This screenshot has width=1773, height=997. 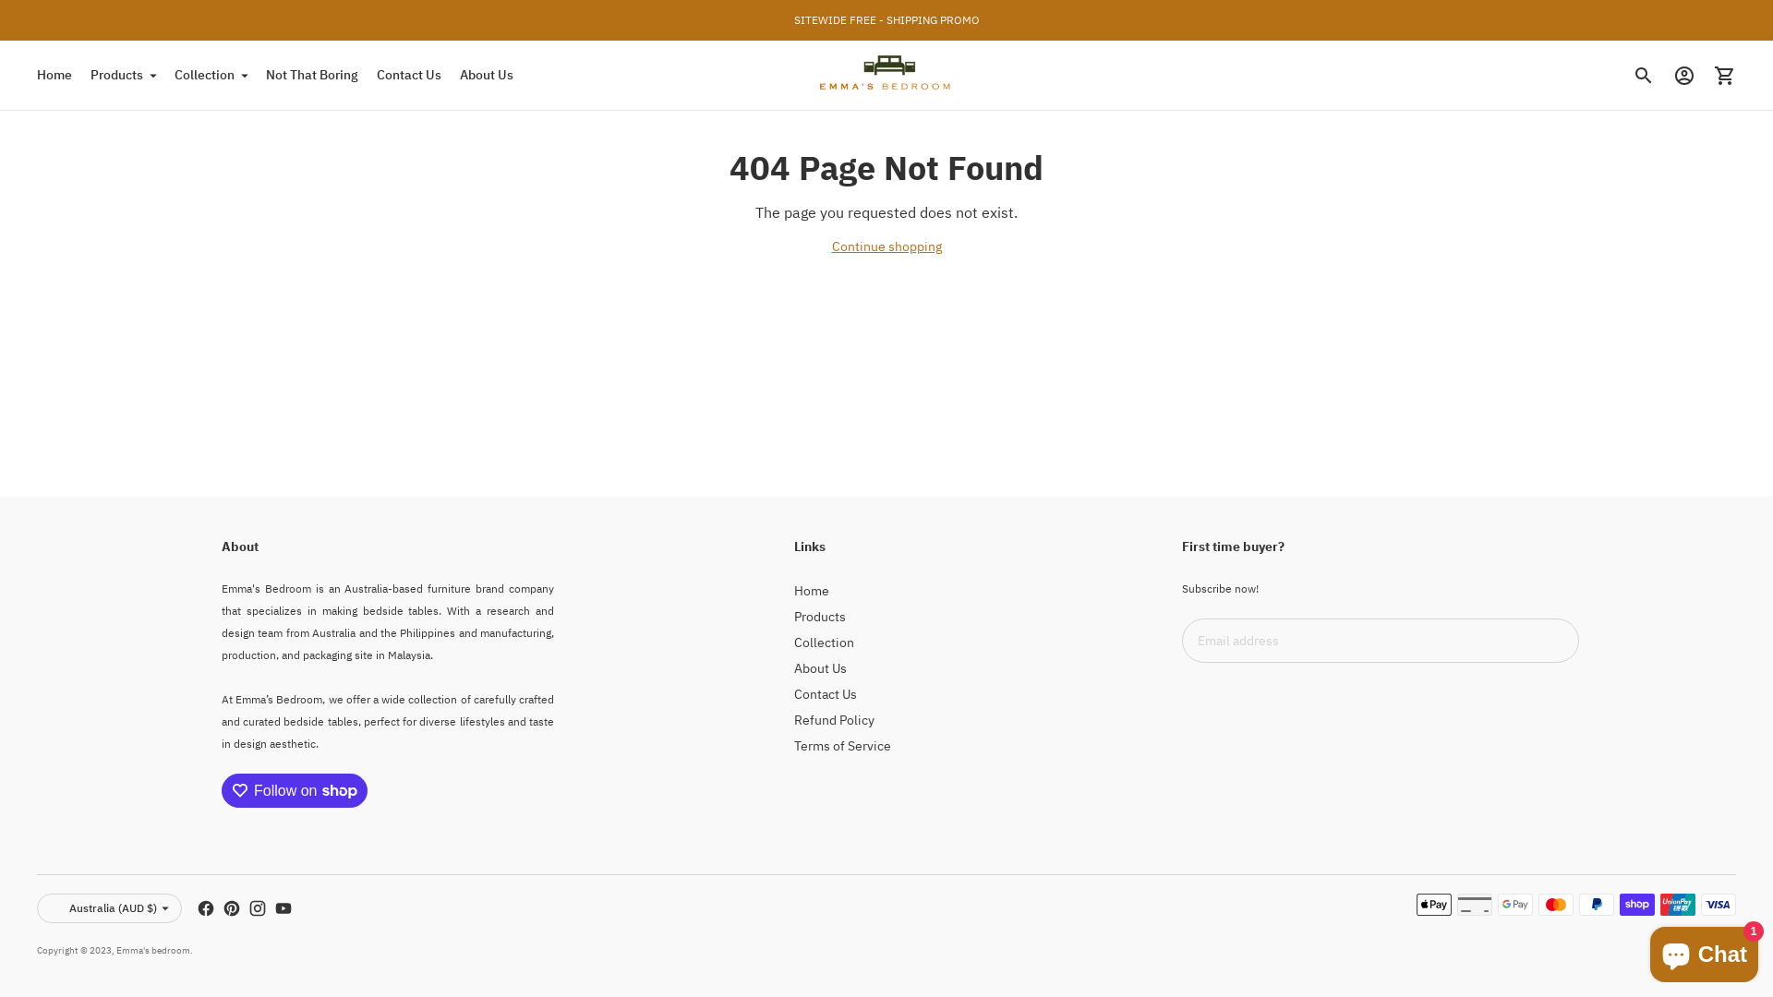 I want to click on Products, so click(x=820, y=617).